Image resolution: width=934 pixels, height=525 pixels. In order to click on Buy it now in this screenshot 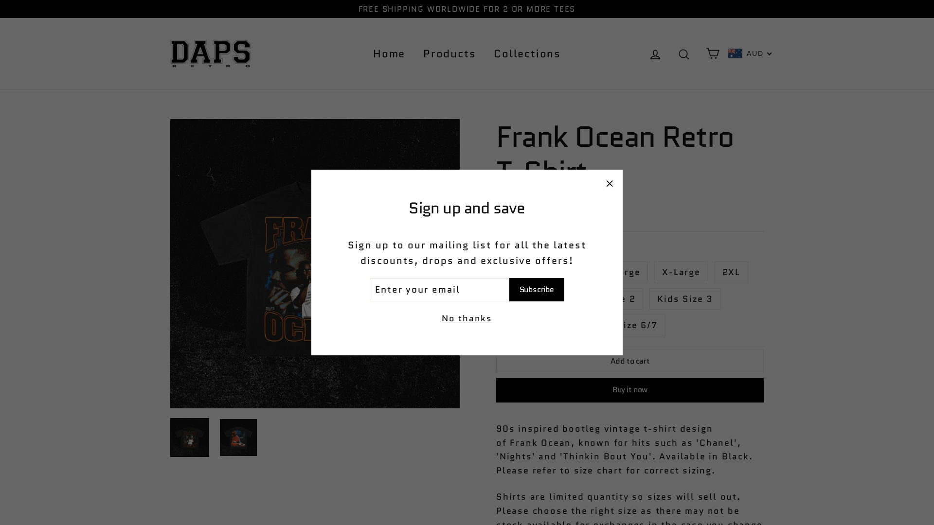, I will do `click(630, 390)`.